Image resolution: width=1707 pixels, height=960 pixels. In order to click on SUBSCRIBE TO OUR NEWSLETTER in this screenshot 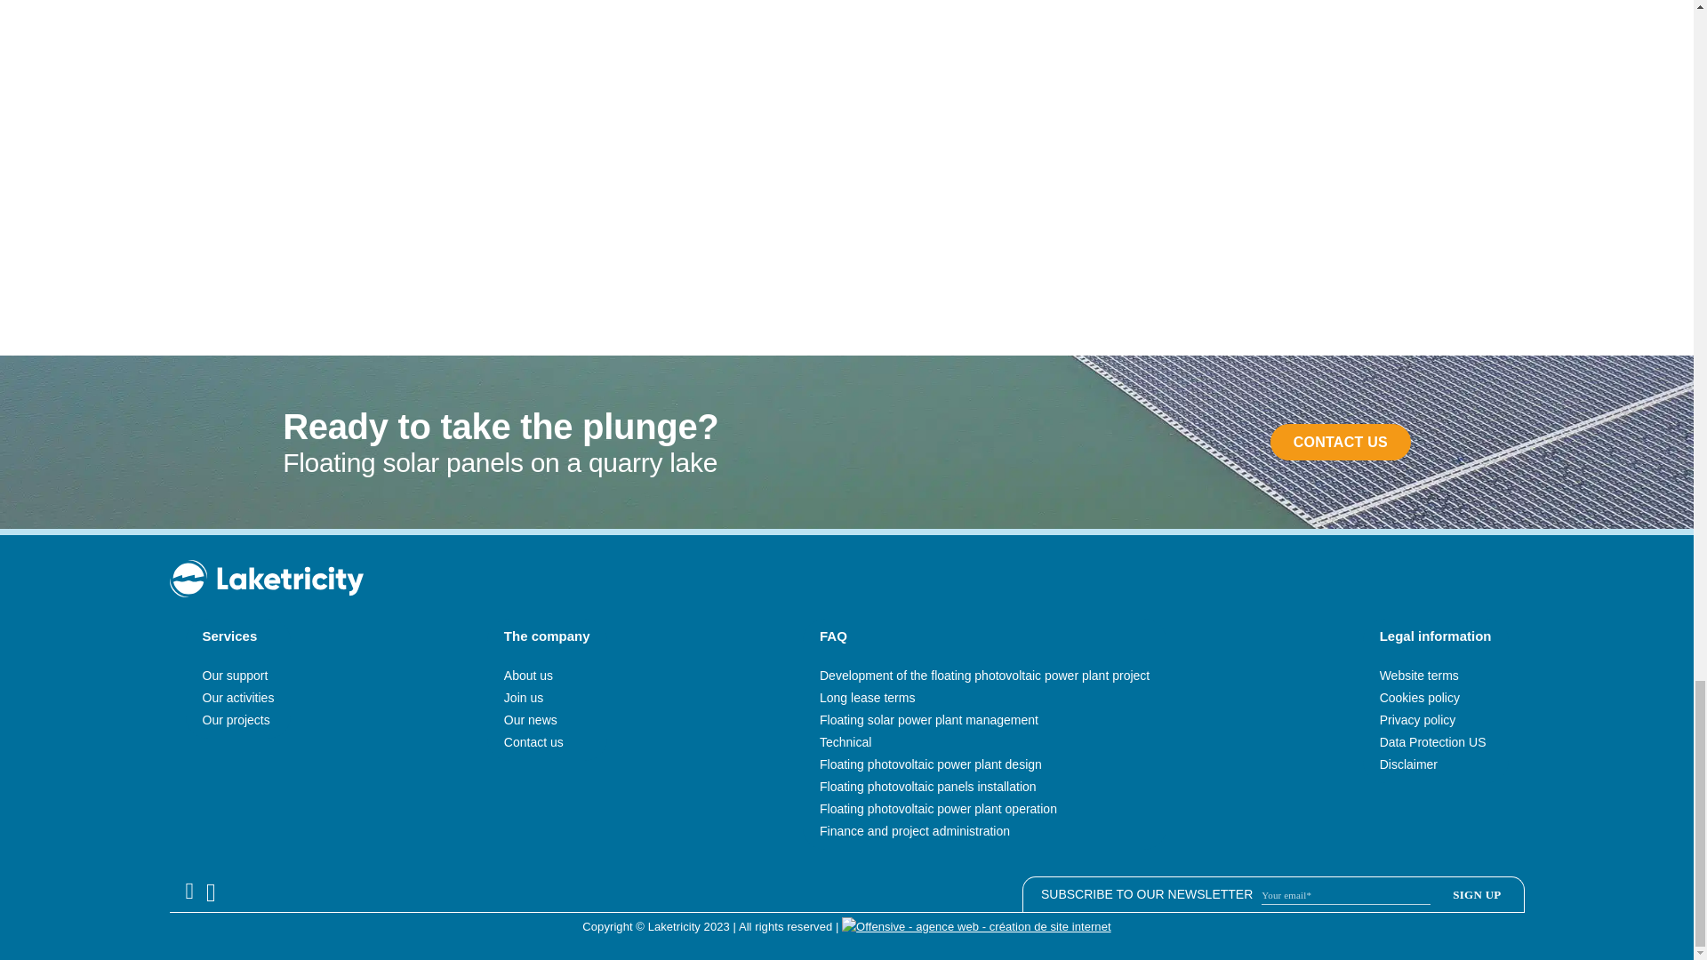, I will do `click(1282, 894)`.